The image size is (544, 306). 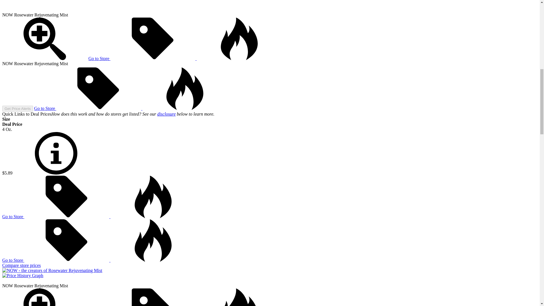 I want to click on This is a Buy 1 Get 1 FREE offer!, so click(x=153, y=197).